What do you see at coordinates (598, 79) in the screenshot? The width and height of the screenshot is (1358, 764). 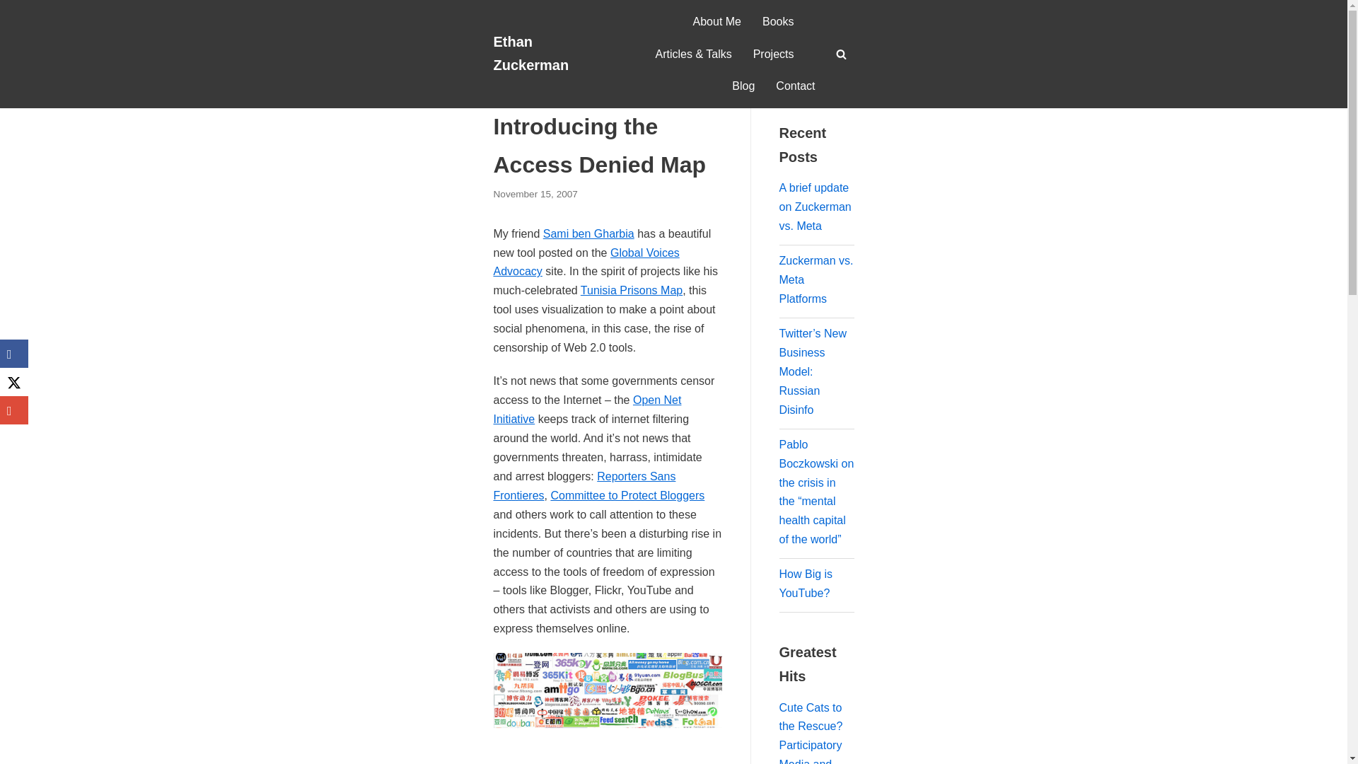 I see `Blogs and bloggers` at bounding box center [598, 79].